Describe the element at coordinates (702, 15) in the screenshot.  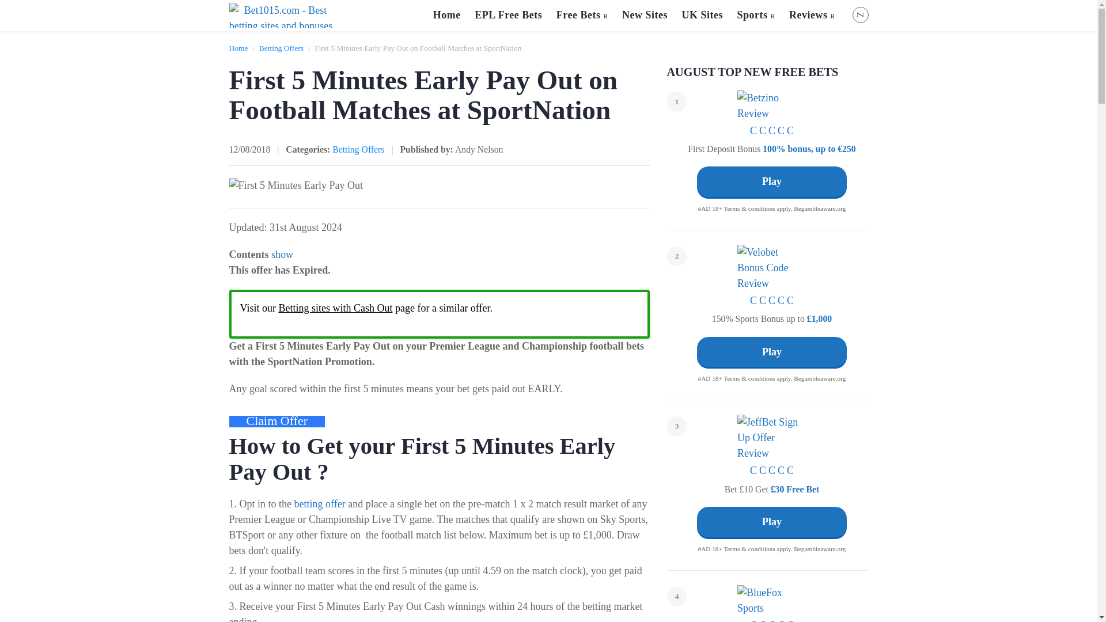
I see `UK Sites` at that location.